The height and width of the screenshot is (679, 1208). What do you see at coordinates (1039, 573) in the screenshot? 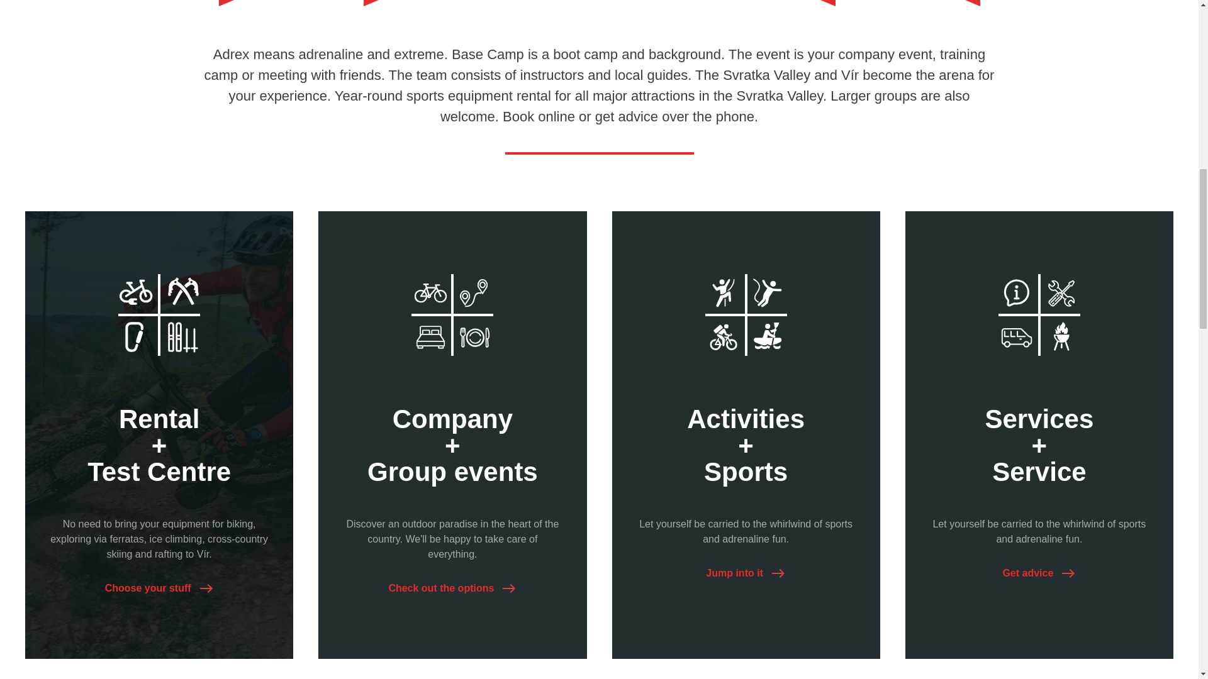
I see `Get advice` at bounding box center [1039, 573].